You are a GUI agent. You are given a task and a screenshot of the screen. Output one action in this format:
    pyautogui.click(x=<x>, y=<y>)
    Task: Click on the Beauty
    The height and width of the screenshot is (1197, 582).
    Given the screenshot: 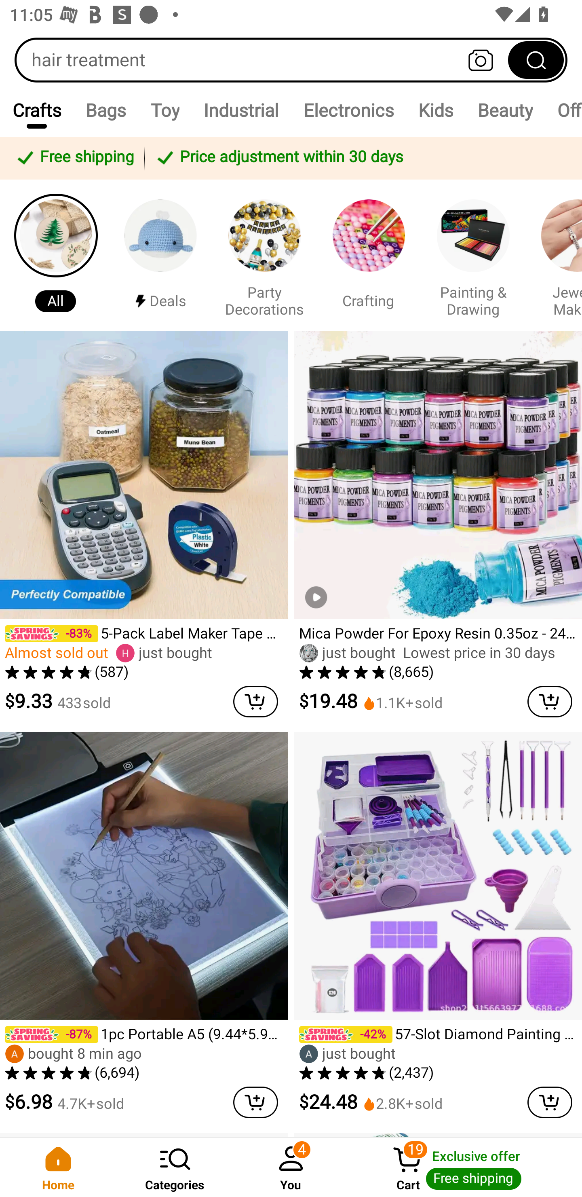 What is the action you would take?
    pyautogui.click(x=504, y=110)
    